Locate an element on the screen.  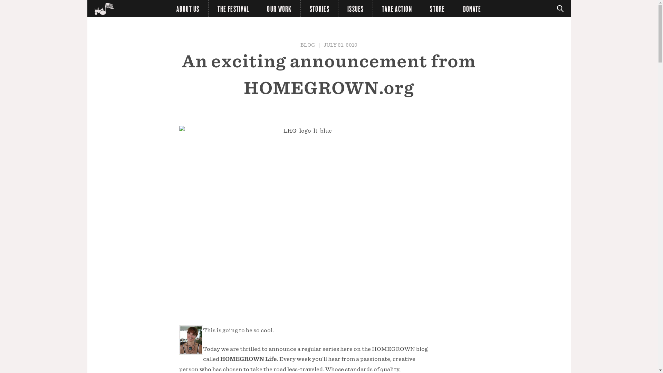
THE FESTIVAL is located at coordinates (233, 8).